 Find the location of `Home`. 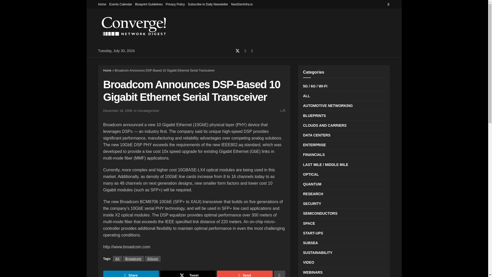

Home is located at coordinates (107, 70).